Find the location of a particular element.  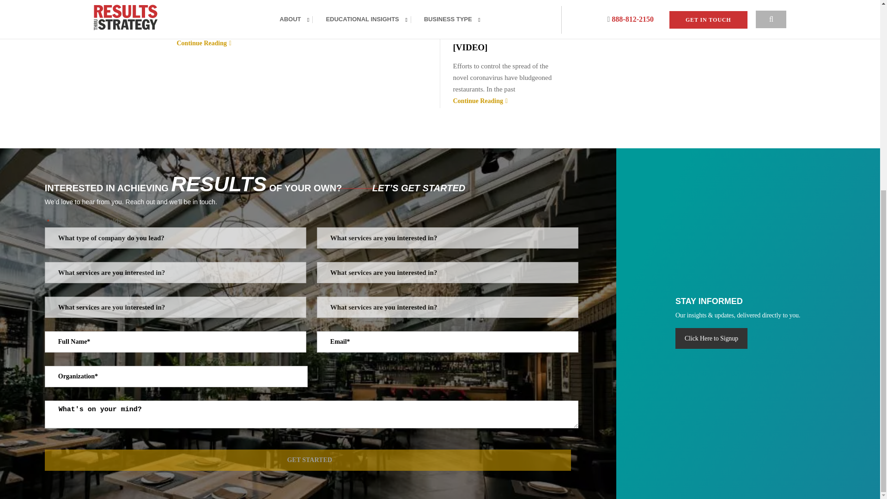

Restaurants is located at coordinates (285, 2).